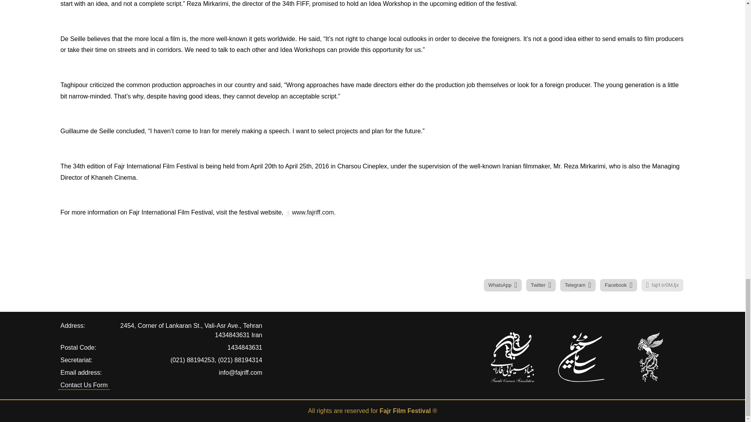  What do you see at coordinates (541, 285) in the screenshot?
I see `Share on Twitter` at bounding box center [541, 285].